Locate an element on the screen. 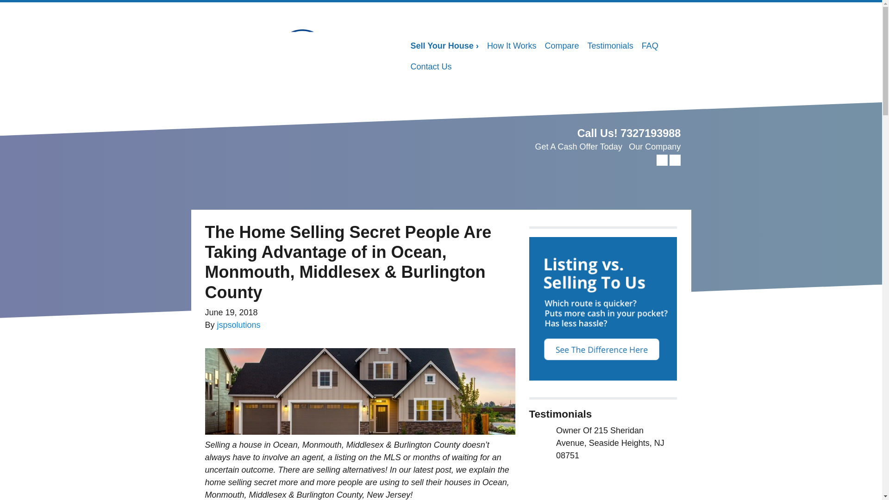 The height and width of the screenshot is (500, 889). Get A Cash Offer Today is located at coordinates (578, 146).